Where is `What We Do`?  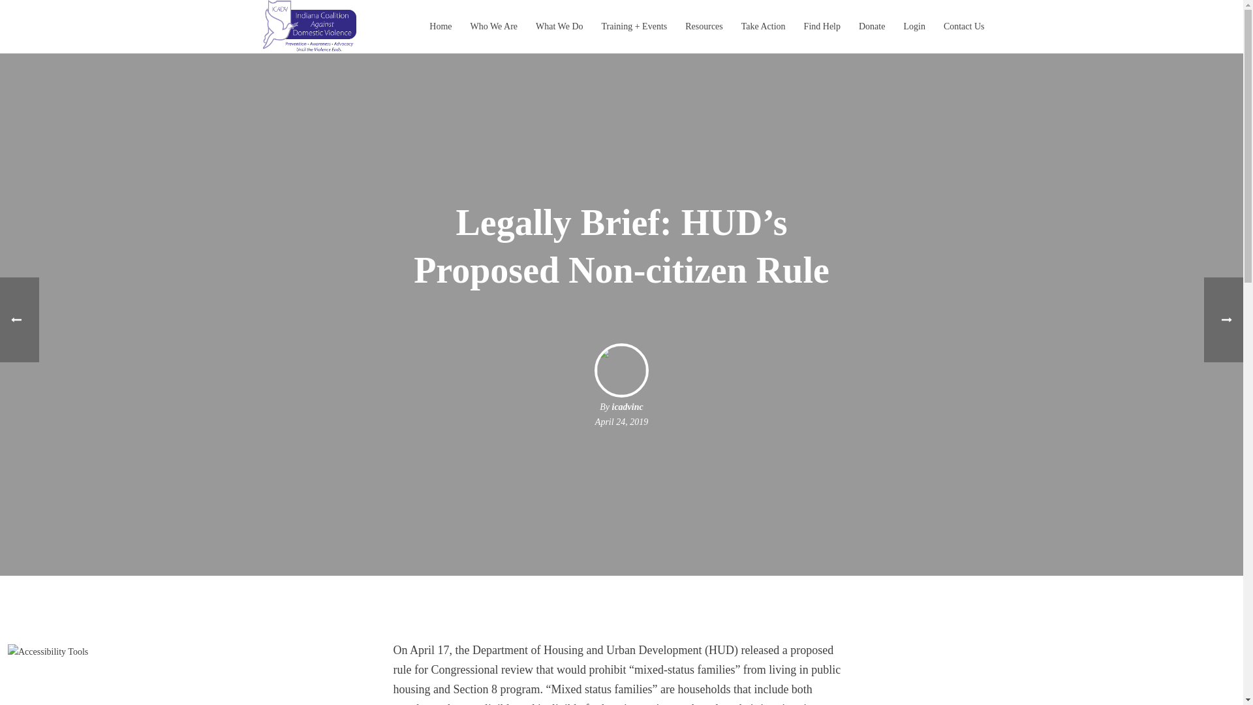 What We Do is located at coordinates (559, 26).